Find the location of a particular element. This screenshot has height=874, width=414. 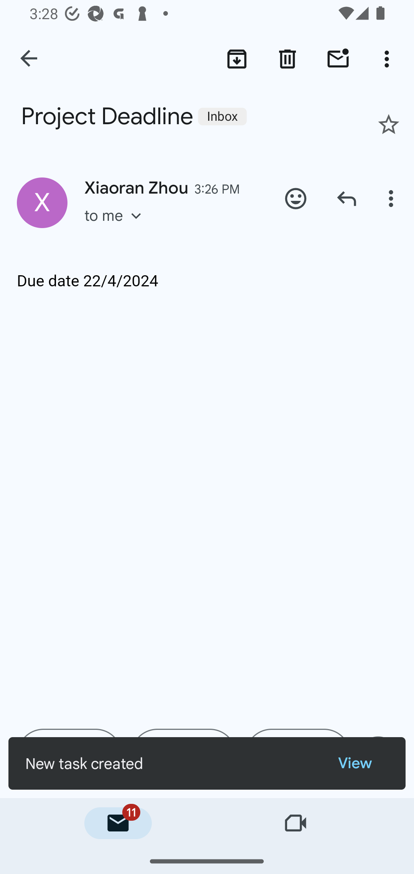

to me is located at coordinates (117, 226).